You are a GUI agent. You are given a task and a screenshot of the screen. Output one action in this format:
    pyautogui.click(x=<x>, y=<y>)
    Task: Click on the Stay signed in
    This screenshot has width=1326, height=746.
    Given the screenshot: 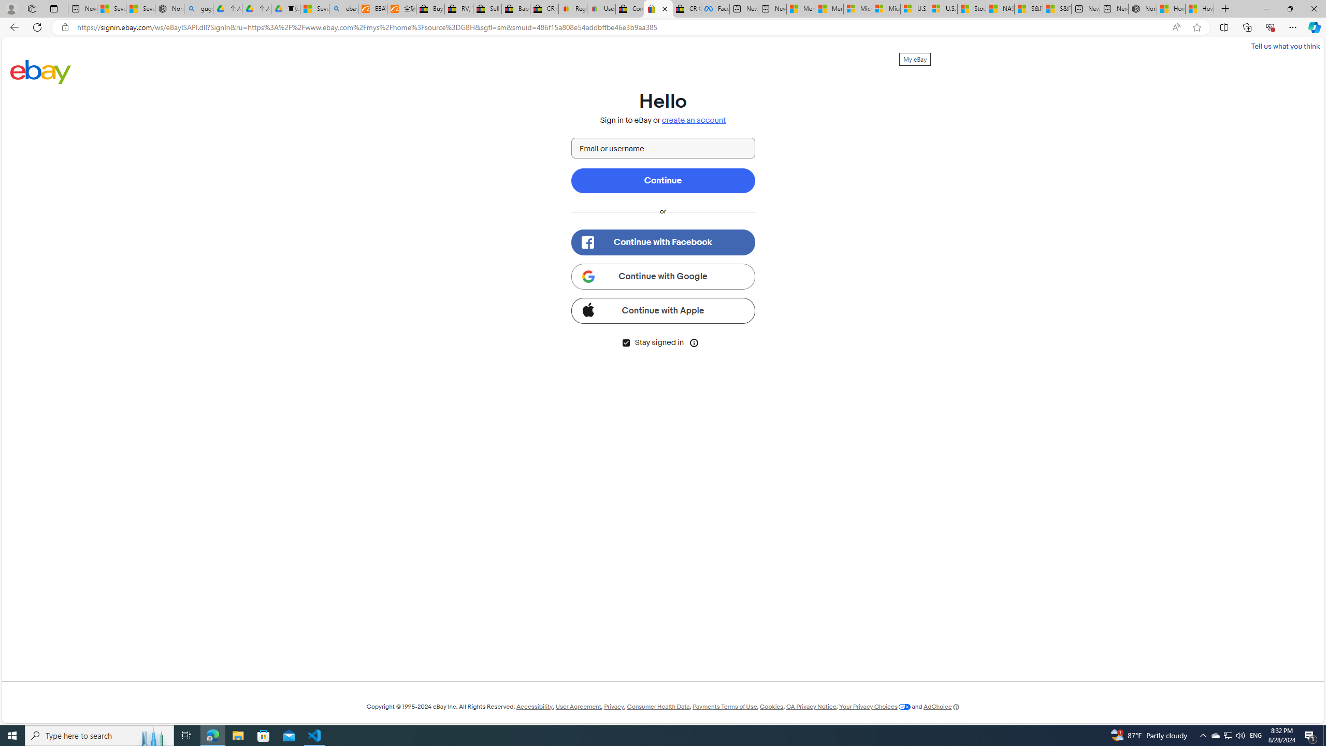 What is the action you would take?
    pyautogui.click(x=626, y=343)
    